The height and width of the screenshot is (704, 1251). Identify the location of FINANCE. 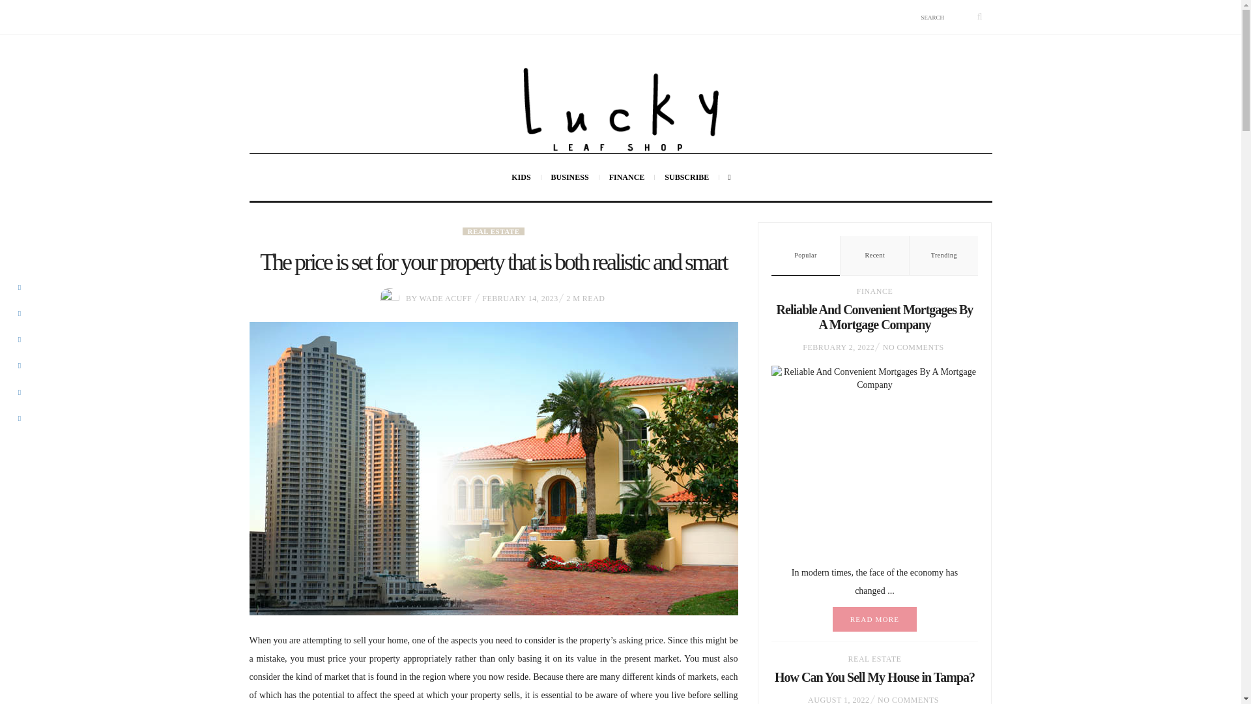
(627, 177).